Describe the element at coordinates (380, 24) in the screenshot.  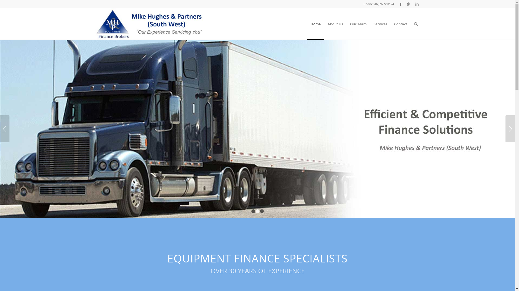
I see `Services` at that location.